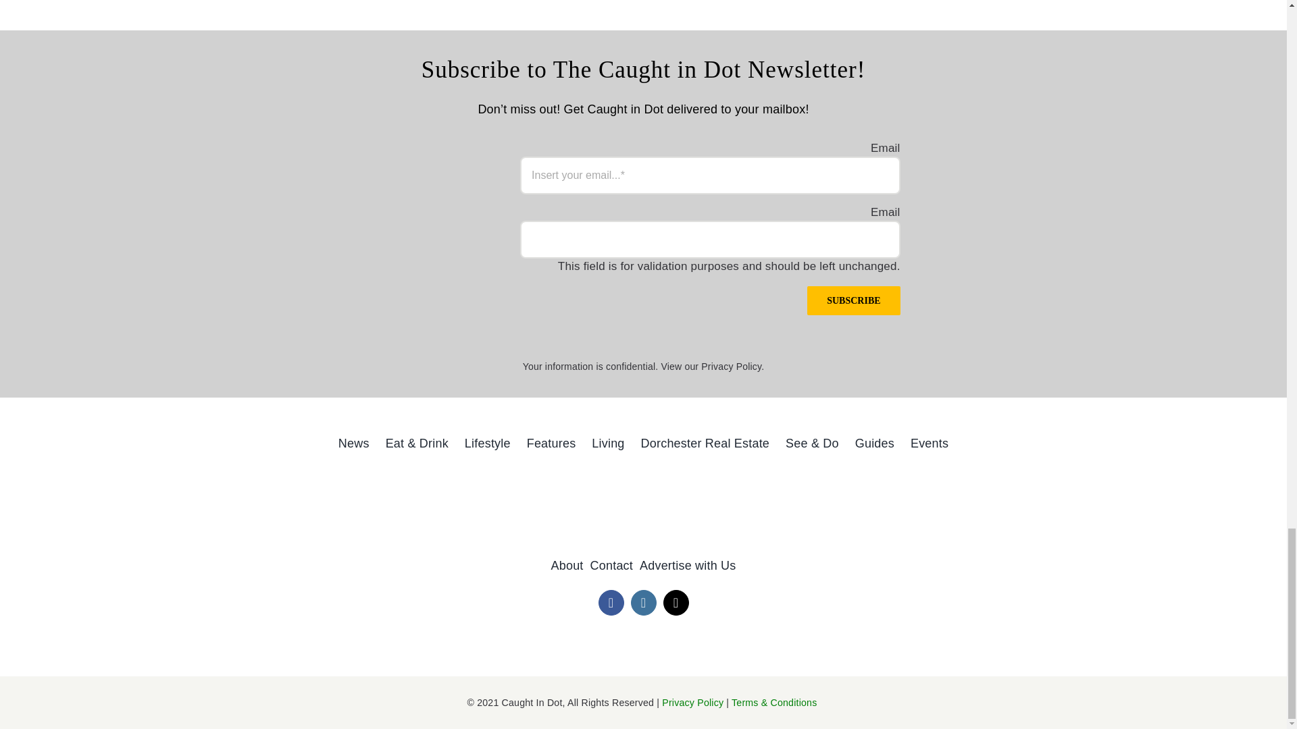 This screenshot has height=729, width=1297. Describe the element at coordinates (853, 300) in the screenshot. I see `Subscribe` at that location.